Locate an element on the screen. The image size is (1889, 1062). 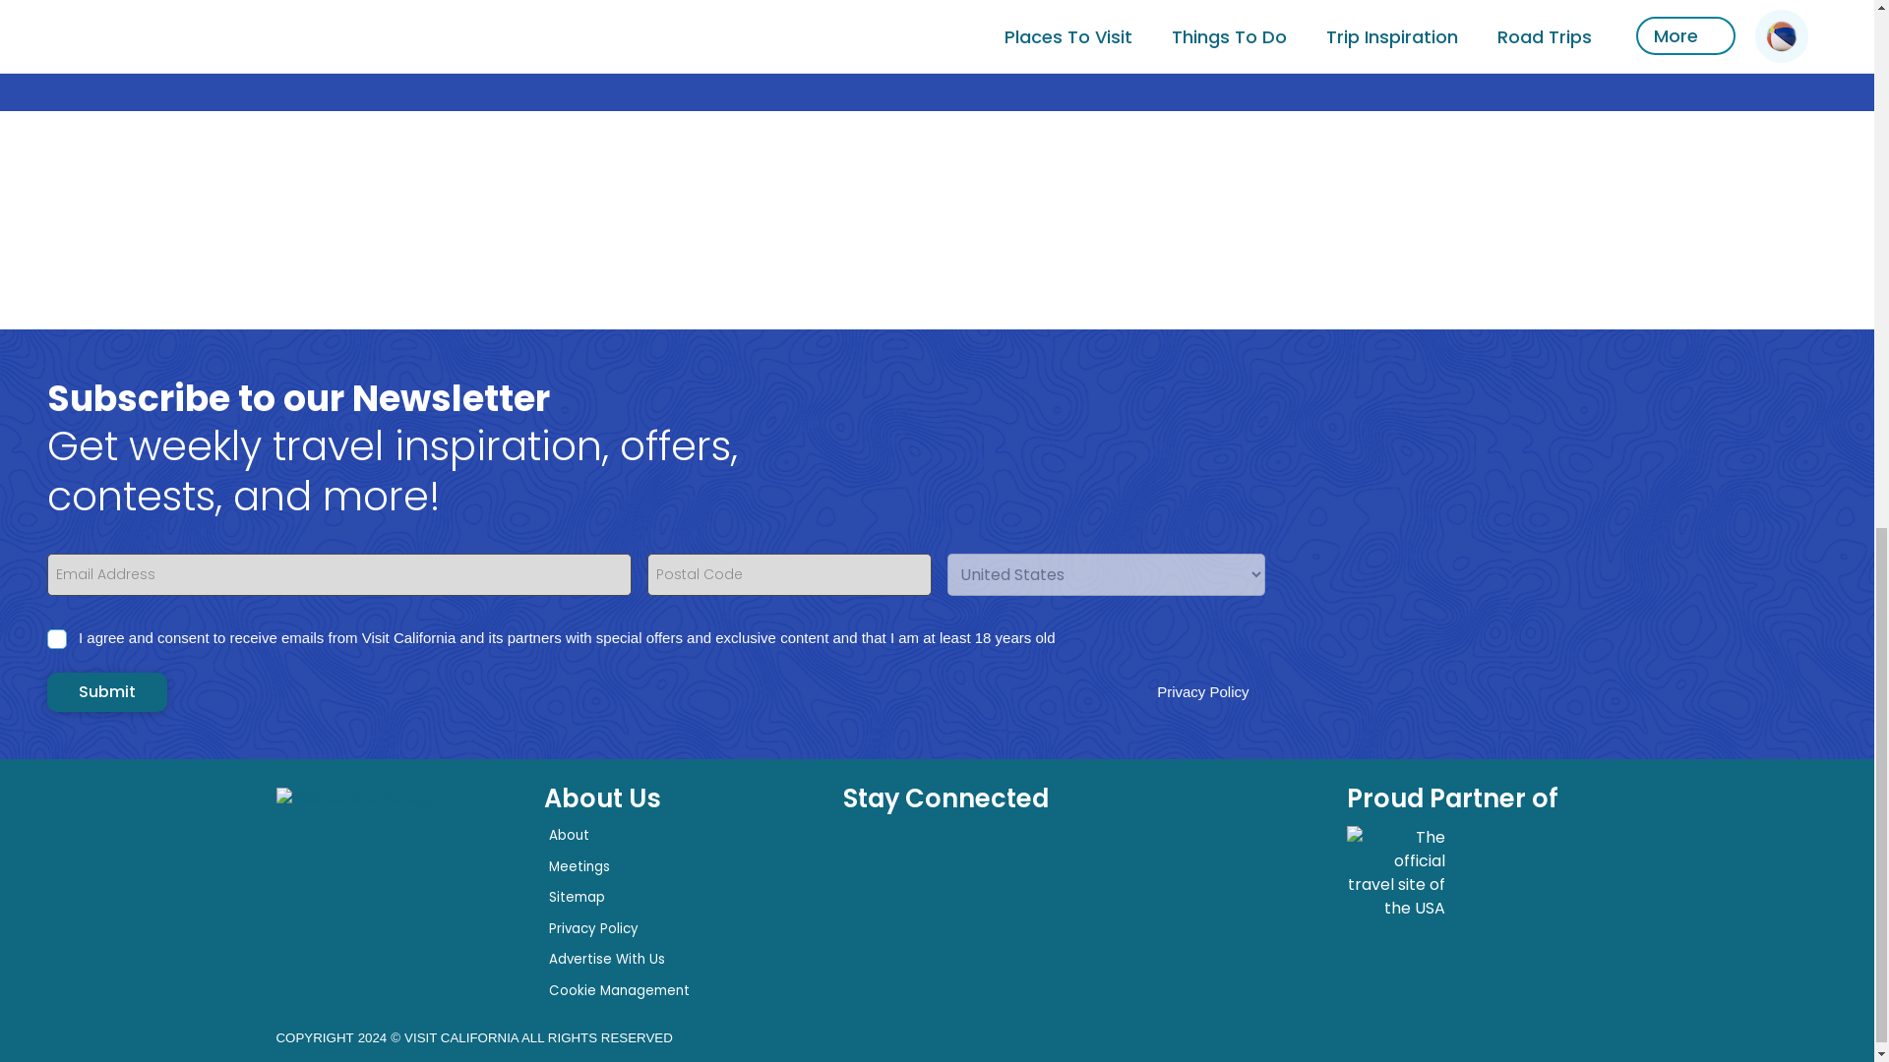
Meetings is located at coordinates (579, 866).